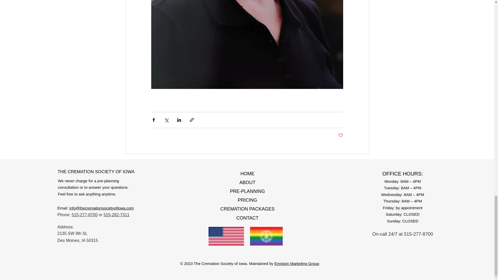  Describe the element at coordinates (340, 135) in the screenshot. I see `Post not marked as liked` at that location.